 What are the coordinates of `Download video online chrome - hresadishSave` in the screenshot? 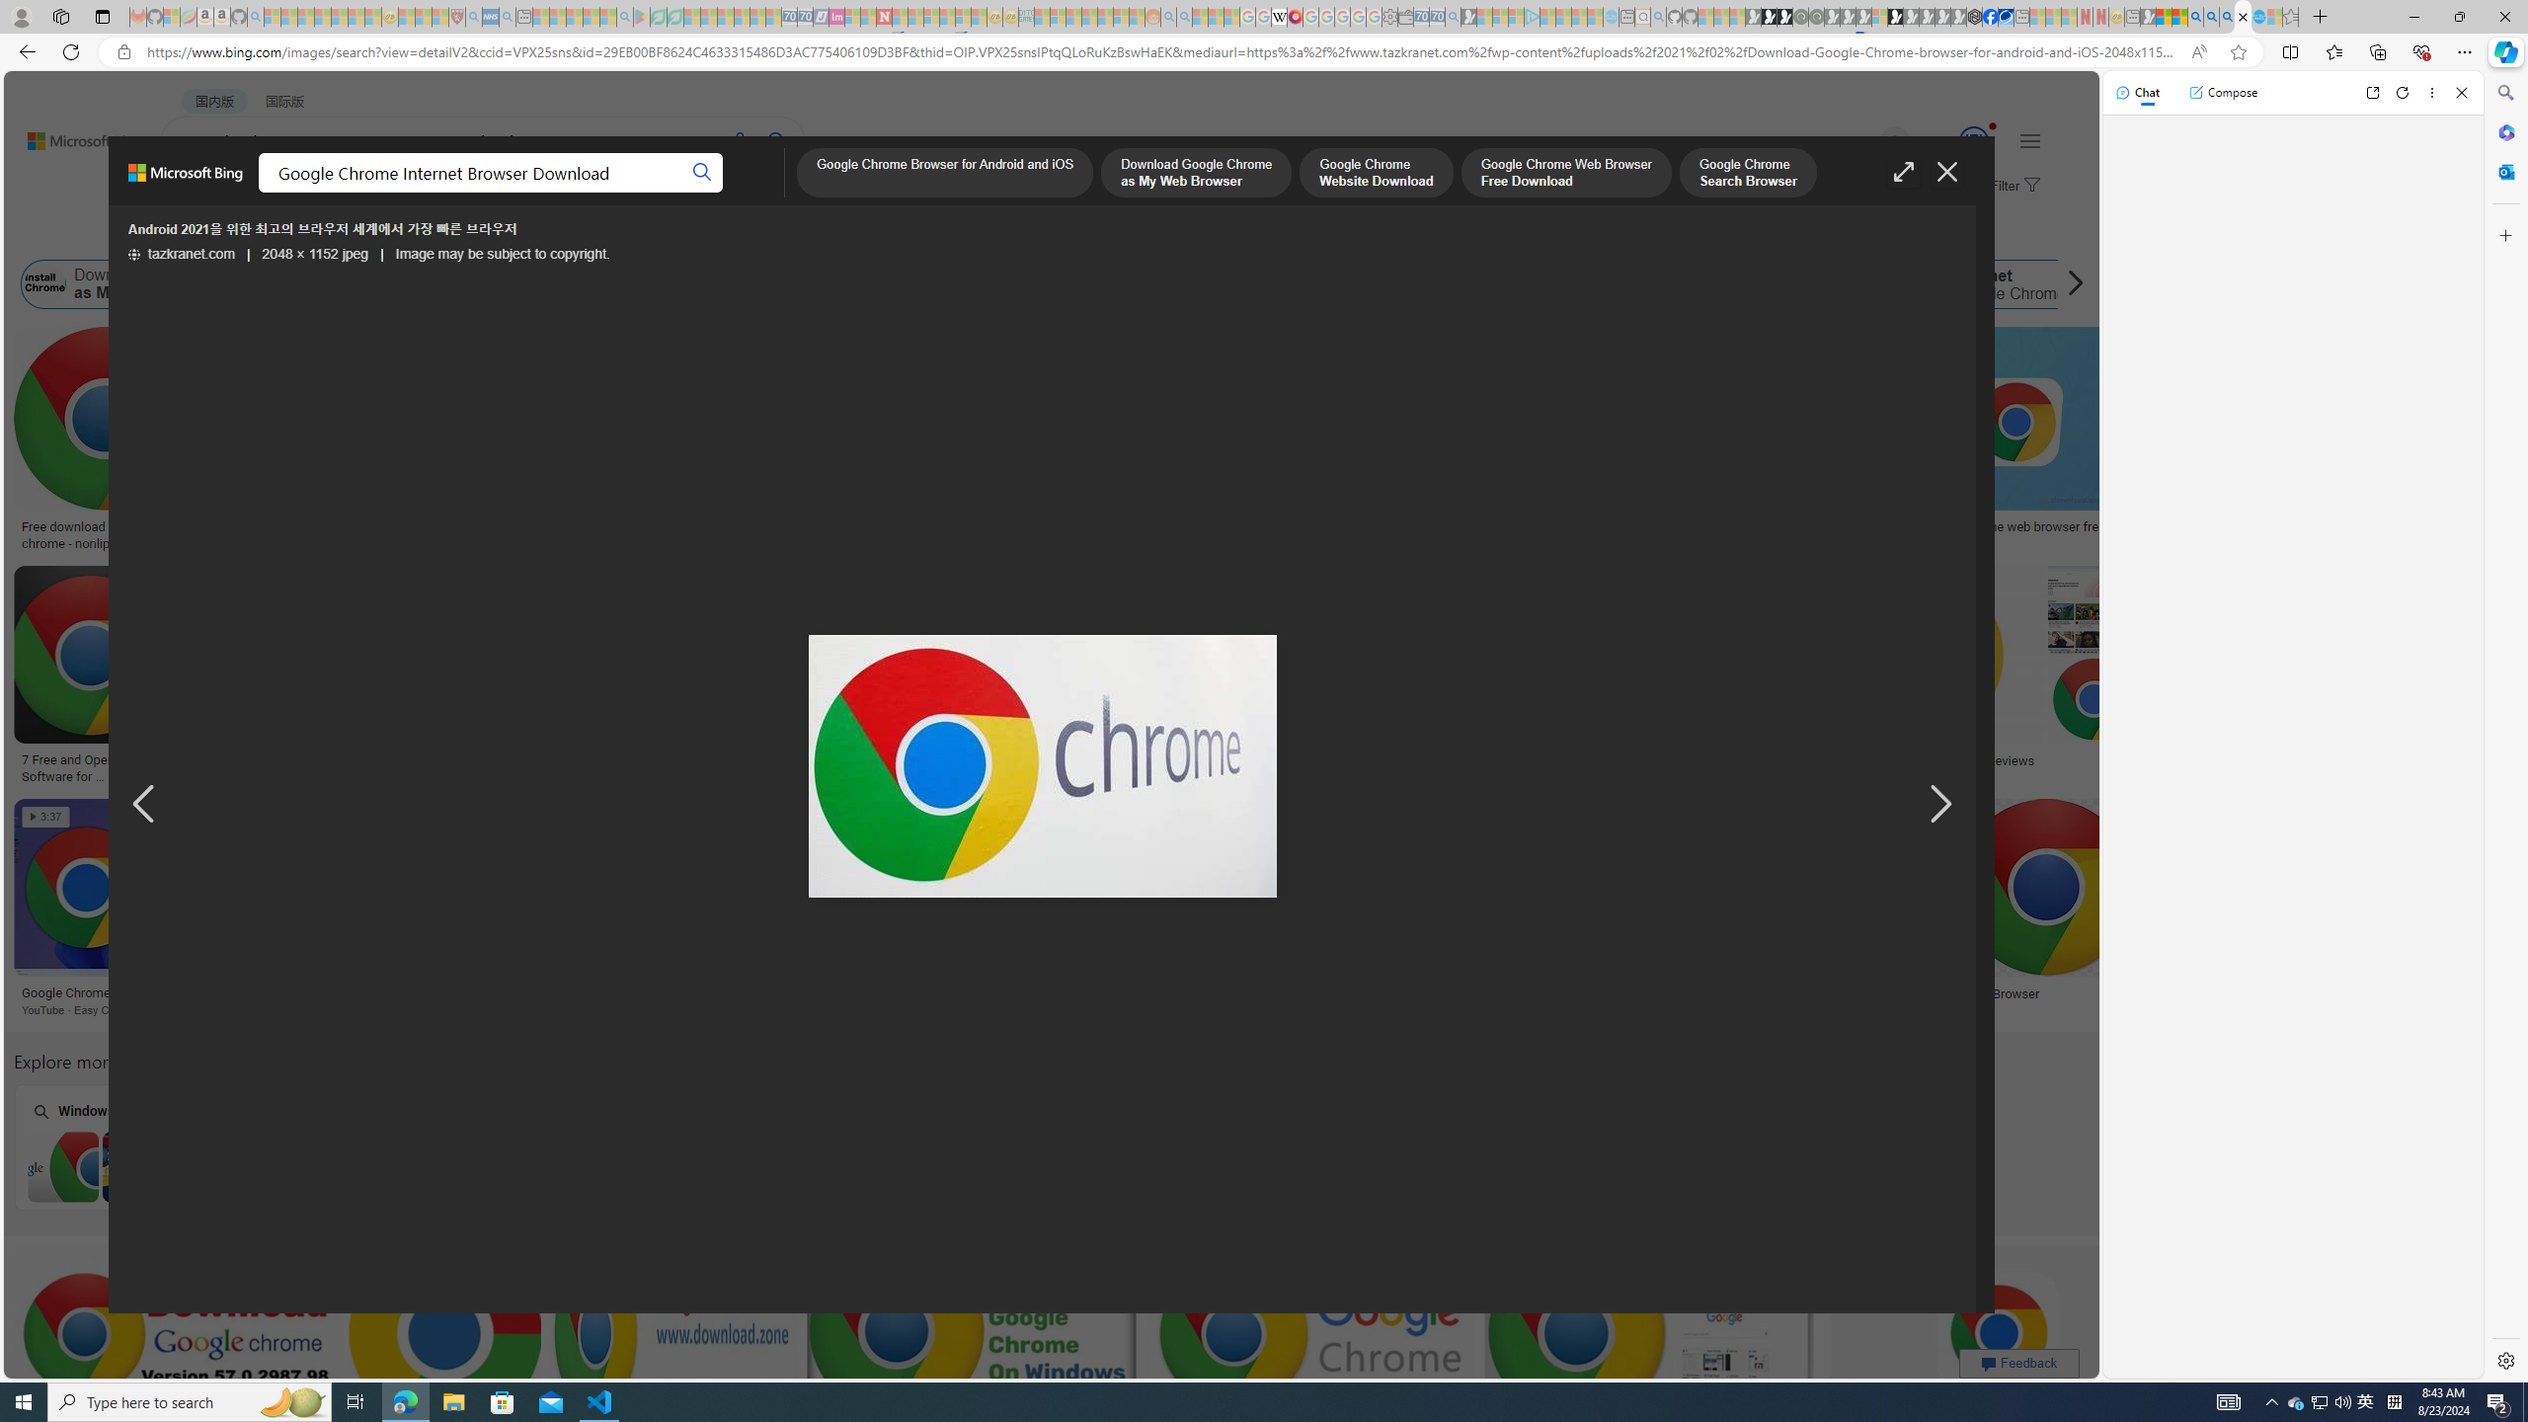 It's located at (331, 442).